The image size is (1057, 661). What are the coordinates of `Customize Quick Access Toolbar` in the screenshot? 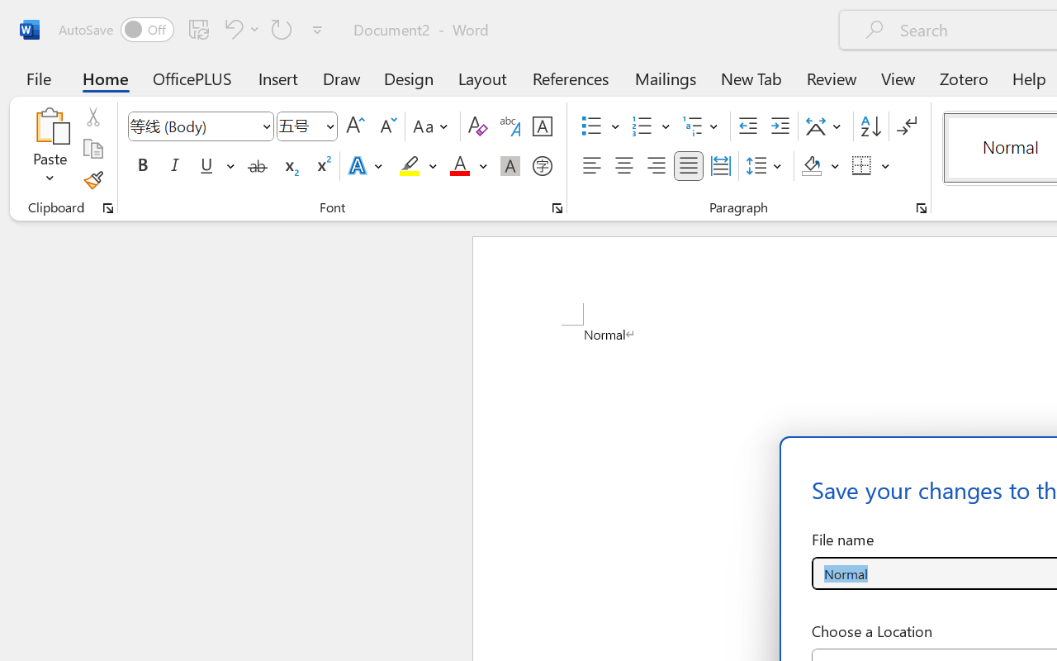 It's located at (317, 30).